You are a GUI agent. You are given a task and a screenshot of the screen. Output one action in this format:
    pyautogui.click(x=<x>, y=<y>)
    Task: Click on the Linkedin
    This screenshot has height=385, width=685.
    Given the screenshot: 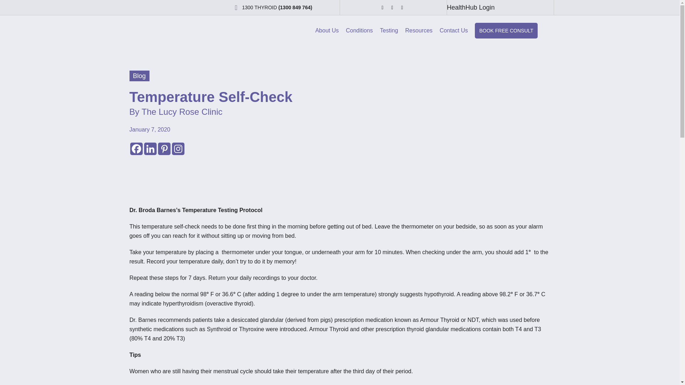 What is the action you would take?
    pyautogui.click(x=150, y=149)
    